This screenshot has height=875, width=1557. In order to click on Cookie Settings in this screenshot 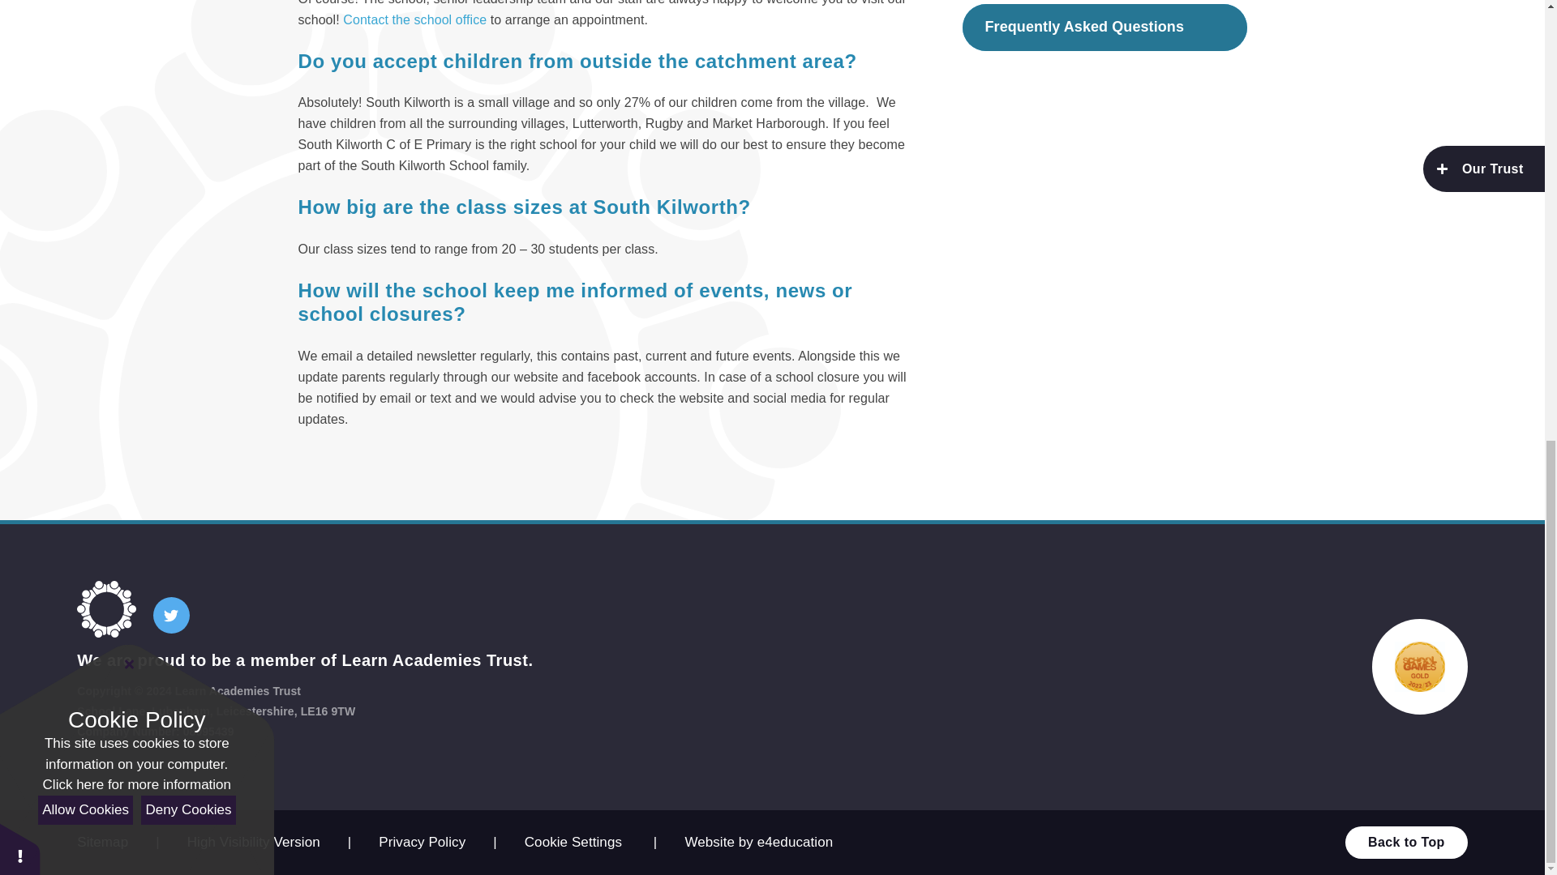, I will do `click(573, 842)`.